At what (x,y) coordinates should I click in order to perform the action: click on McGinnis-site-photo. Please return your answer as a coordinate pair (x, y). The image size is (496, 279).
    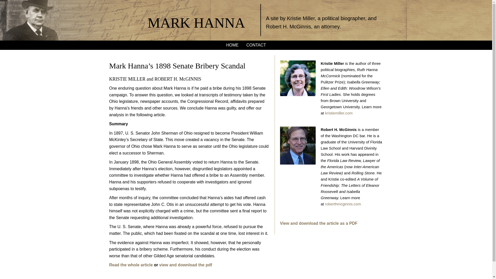
    Looking at the image, I should click on (298, 146).